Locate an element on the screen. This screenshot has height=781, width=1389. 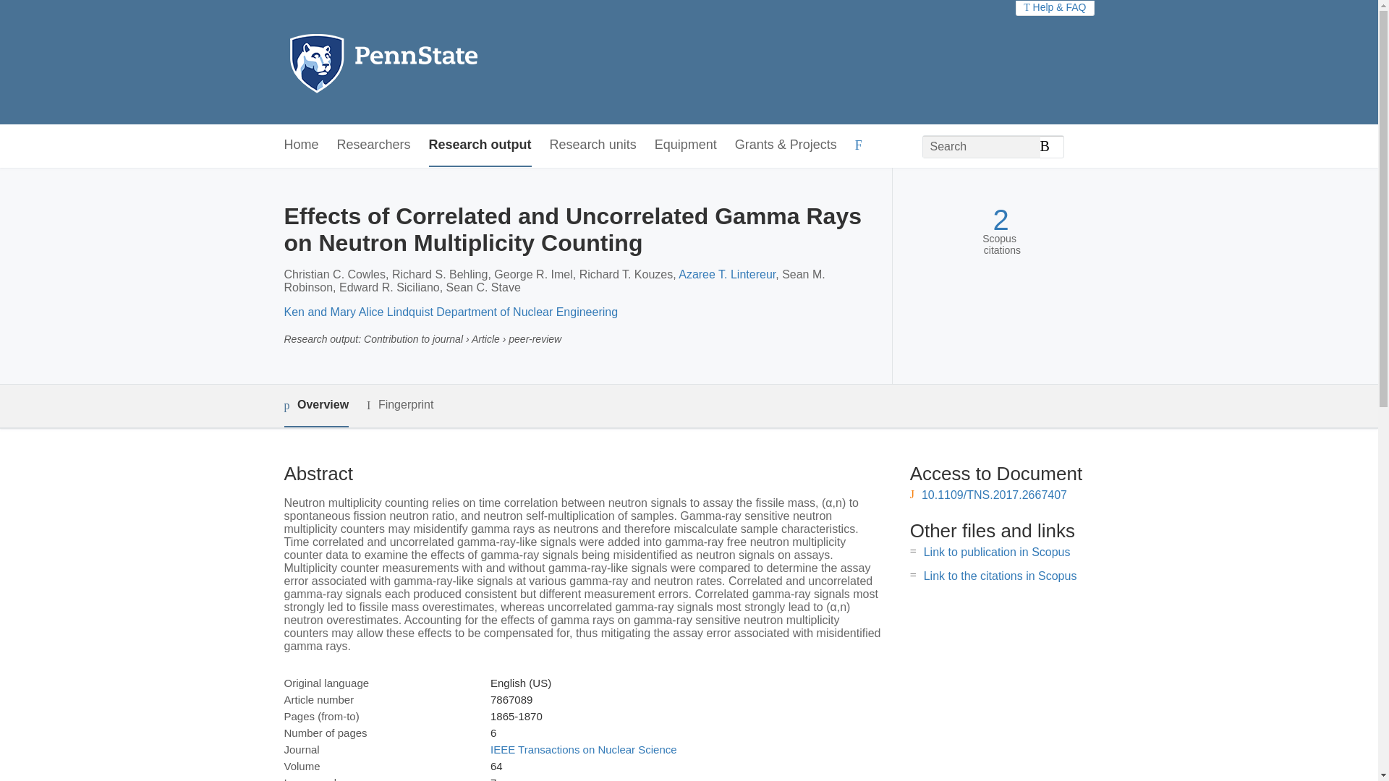
Link to the citations in Scopus is located at coordinates (1000, 576).